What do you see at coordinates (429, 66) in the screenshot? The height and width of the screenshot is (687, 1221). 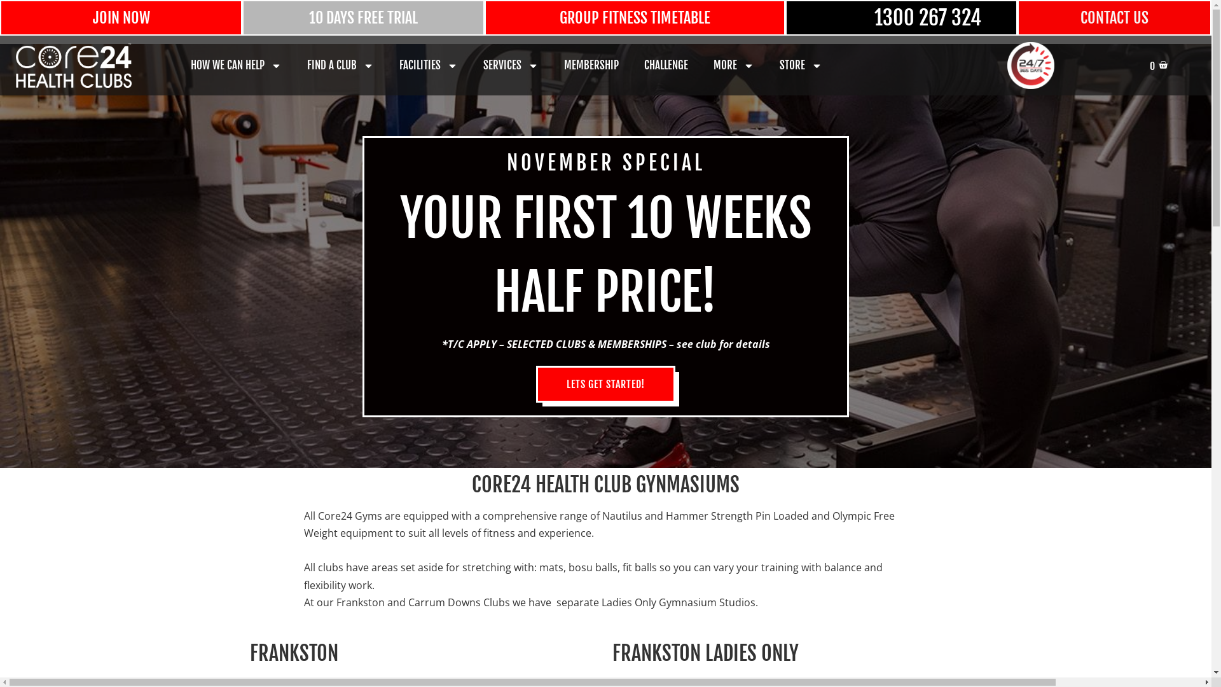 I see `FACILITIES` at bounding box center [429, 66].